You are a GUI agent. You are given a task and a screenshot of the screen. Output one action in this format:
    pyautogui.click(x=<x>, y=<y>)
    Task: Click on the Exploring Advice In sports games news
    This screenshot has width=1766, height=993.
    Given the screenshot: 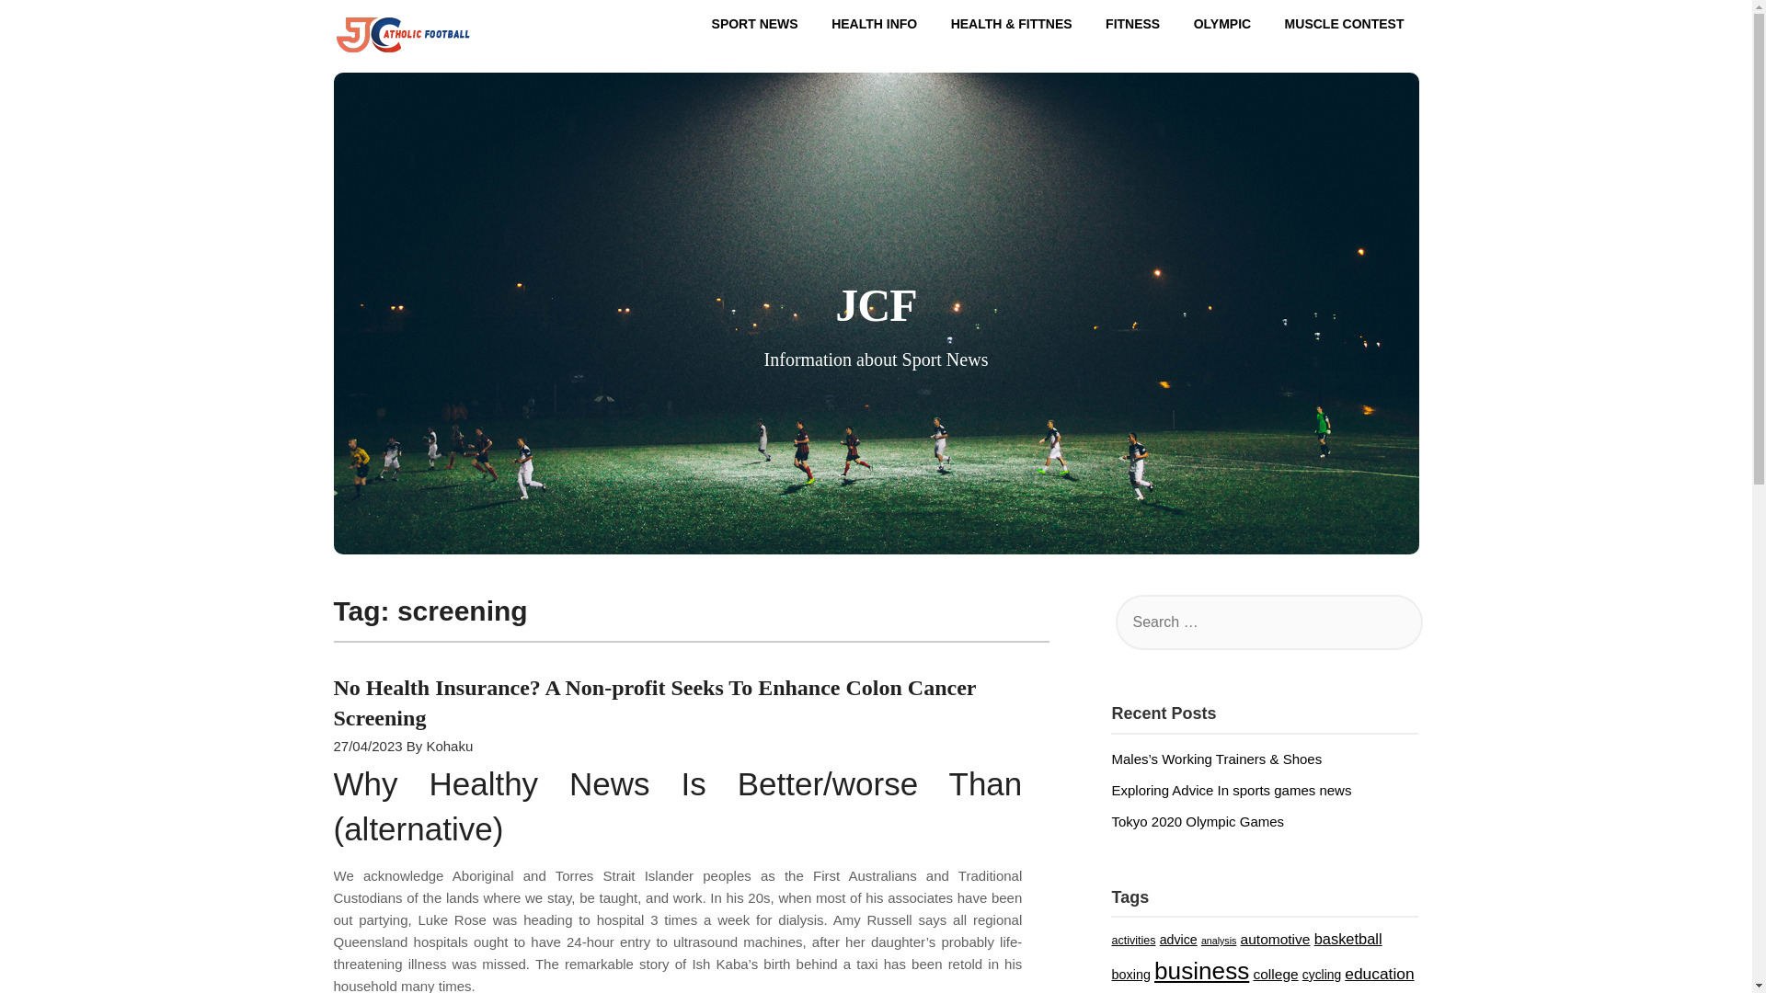 What is the action you would take?
    pyautogui.click(x=1231, y=791)
    